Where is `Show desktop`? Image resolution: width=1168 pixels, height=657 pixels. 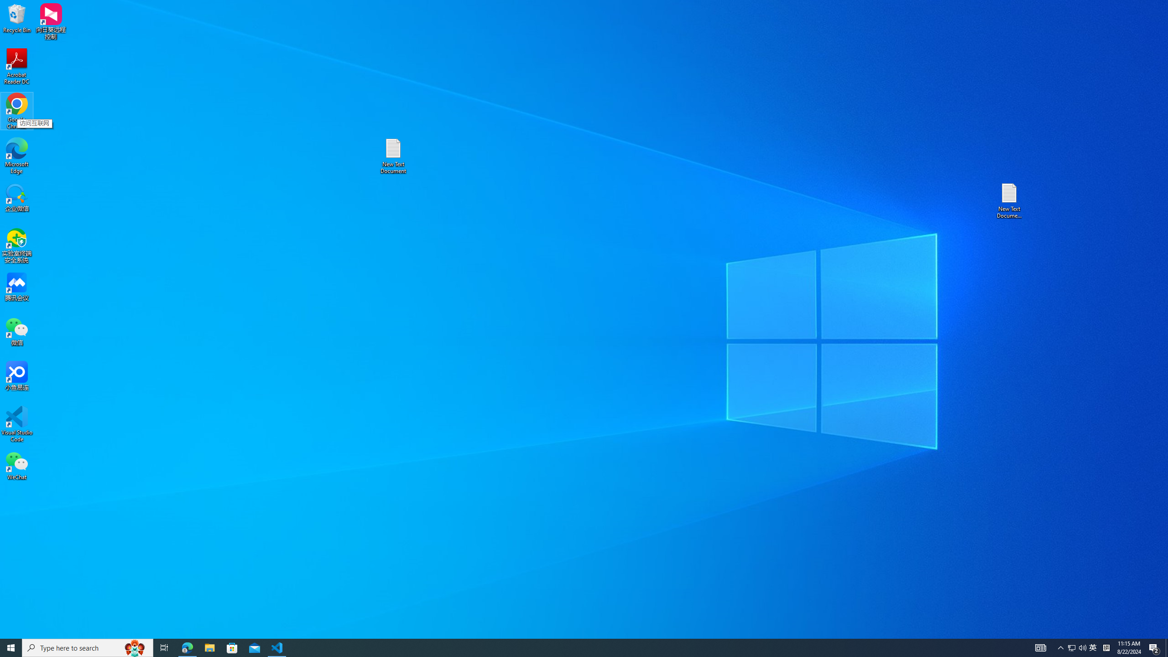
Show desktop is located at coordinates (1077, 648).